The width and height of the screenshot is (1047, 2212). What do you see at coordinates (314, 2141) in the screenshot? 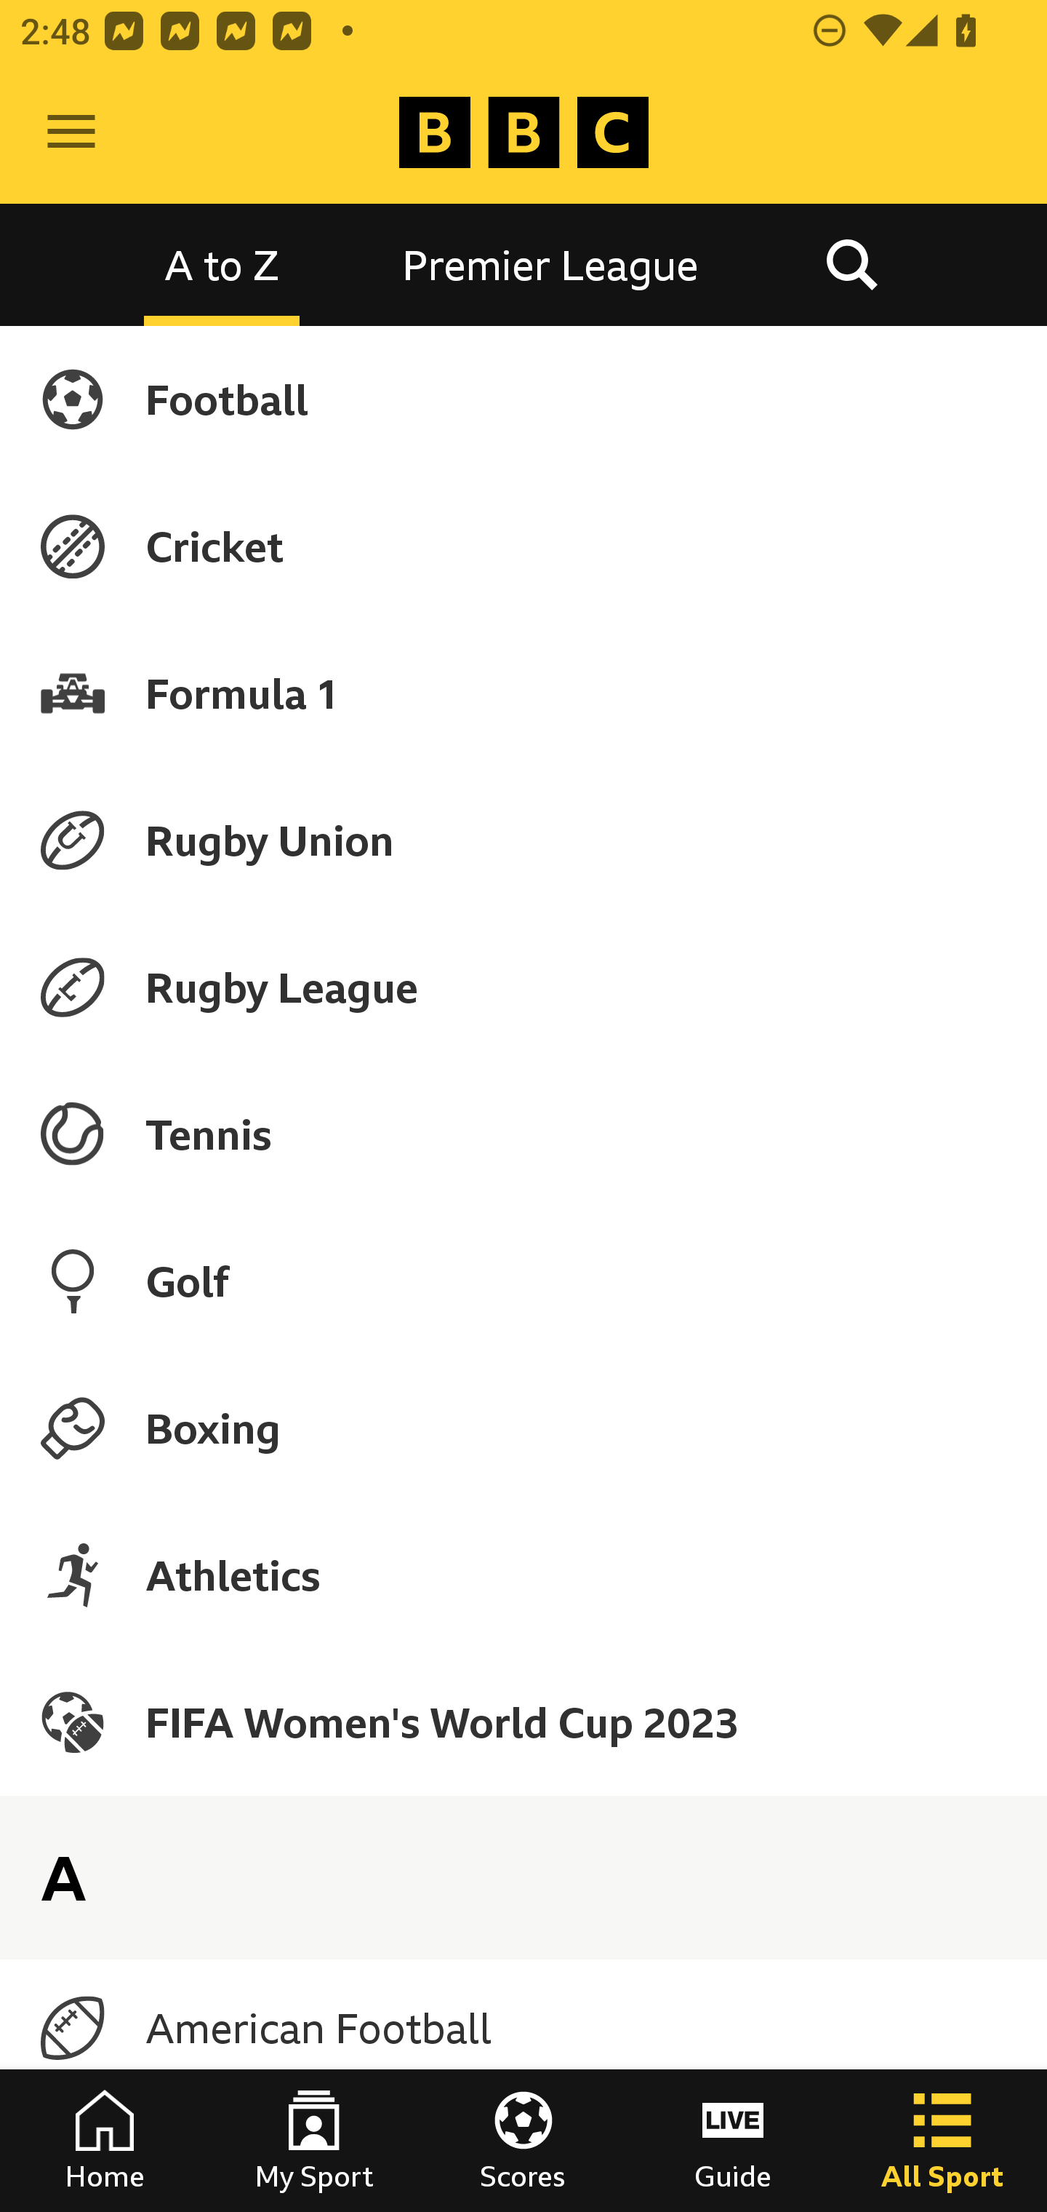
I see `My Sport` at bounding box center [314, 2141].